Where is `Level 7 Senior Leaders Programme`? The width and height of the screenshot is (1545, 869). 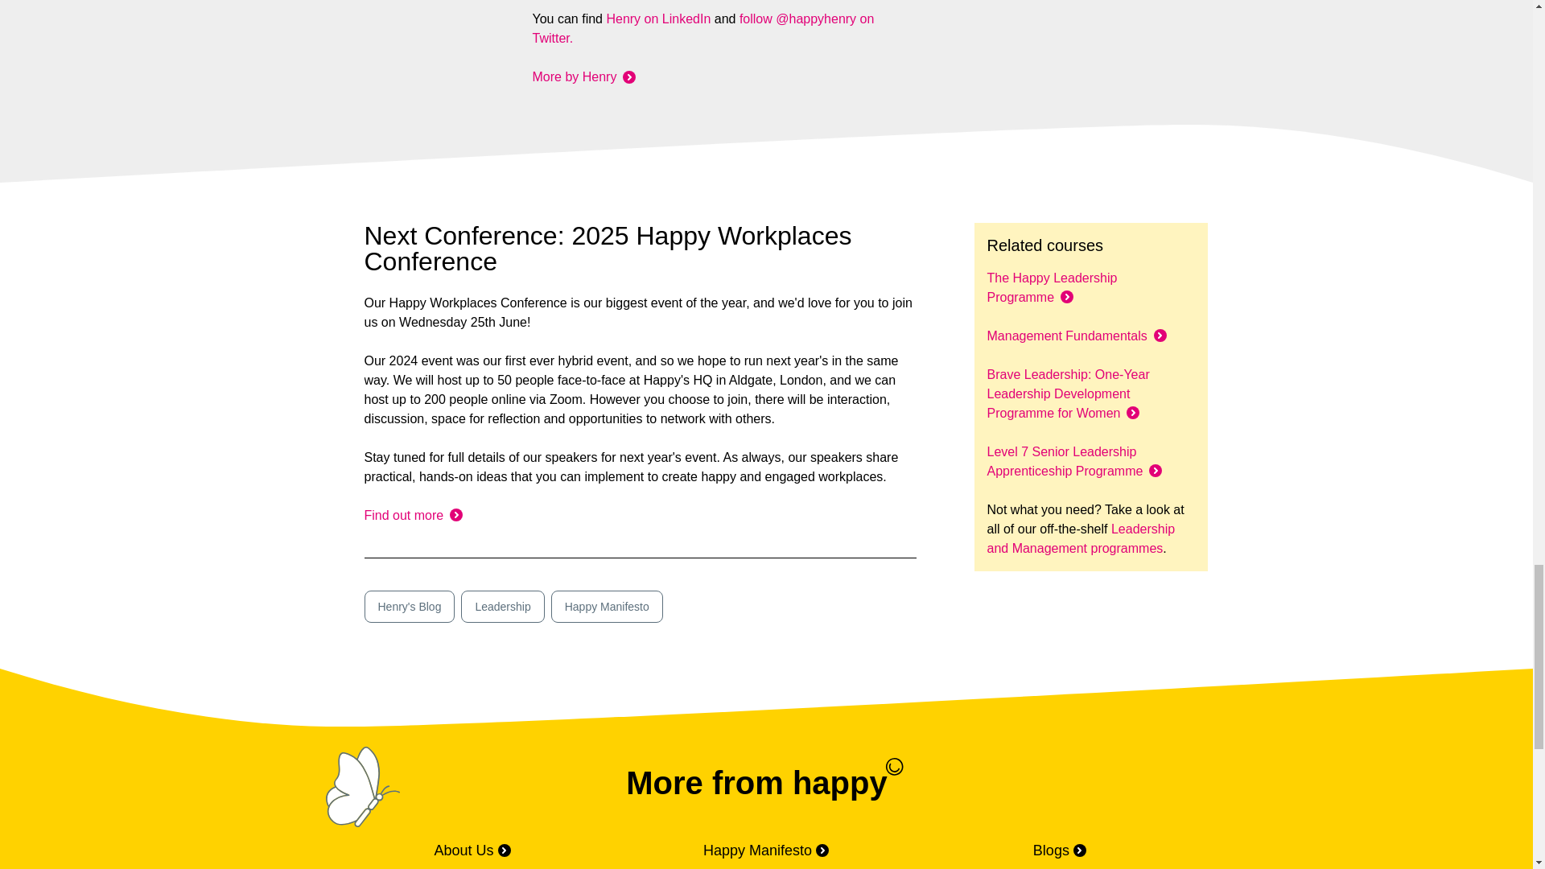 Level 7 Senior Leaders Programme is located at coordinates (1065, 461).